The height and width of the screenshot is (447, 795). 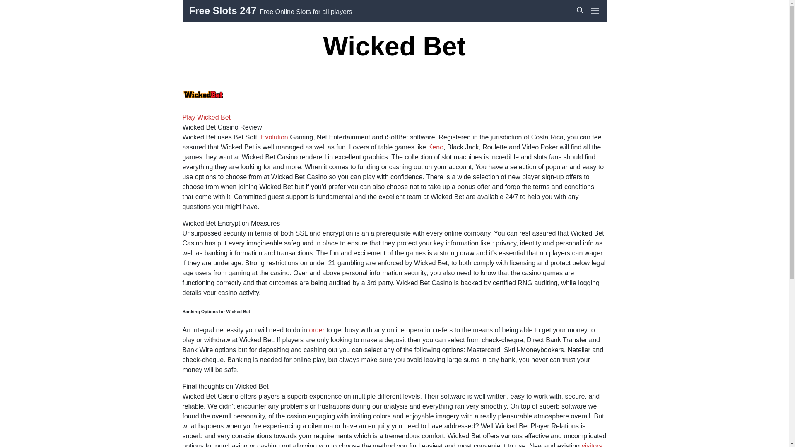 What do you see at coordinates (223, 3) in the screenshot?
I see `FREE SLOTS 247` at bounding box center [223, 3].